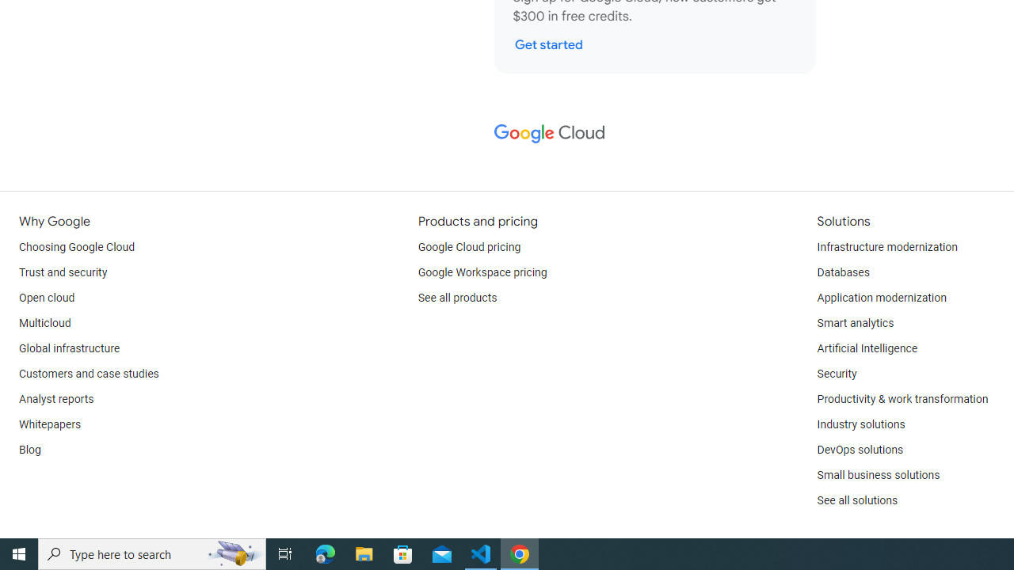  What do you see at coordinates (89, 374) in the screenshot?
I see `Customers and case studies` at bounding box center [89, 374].